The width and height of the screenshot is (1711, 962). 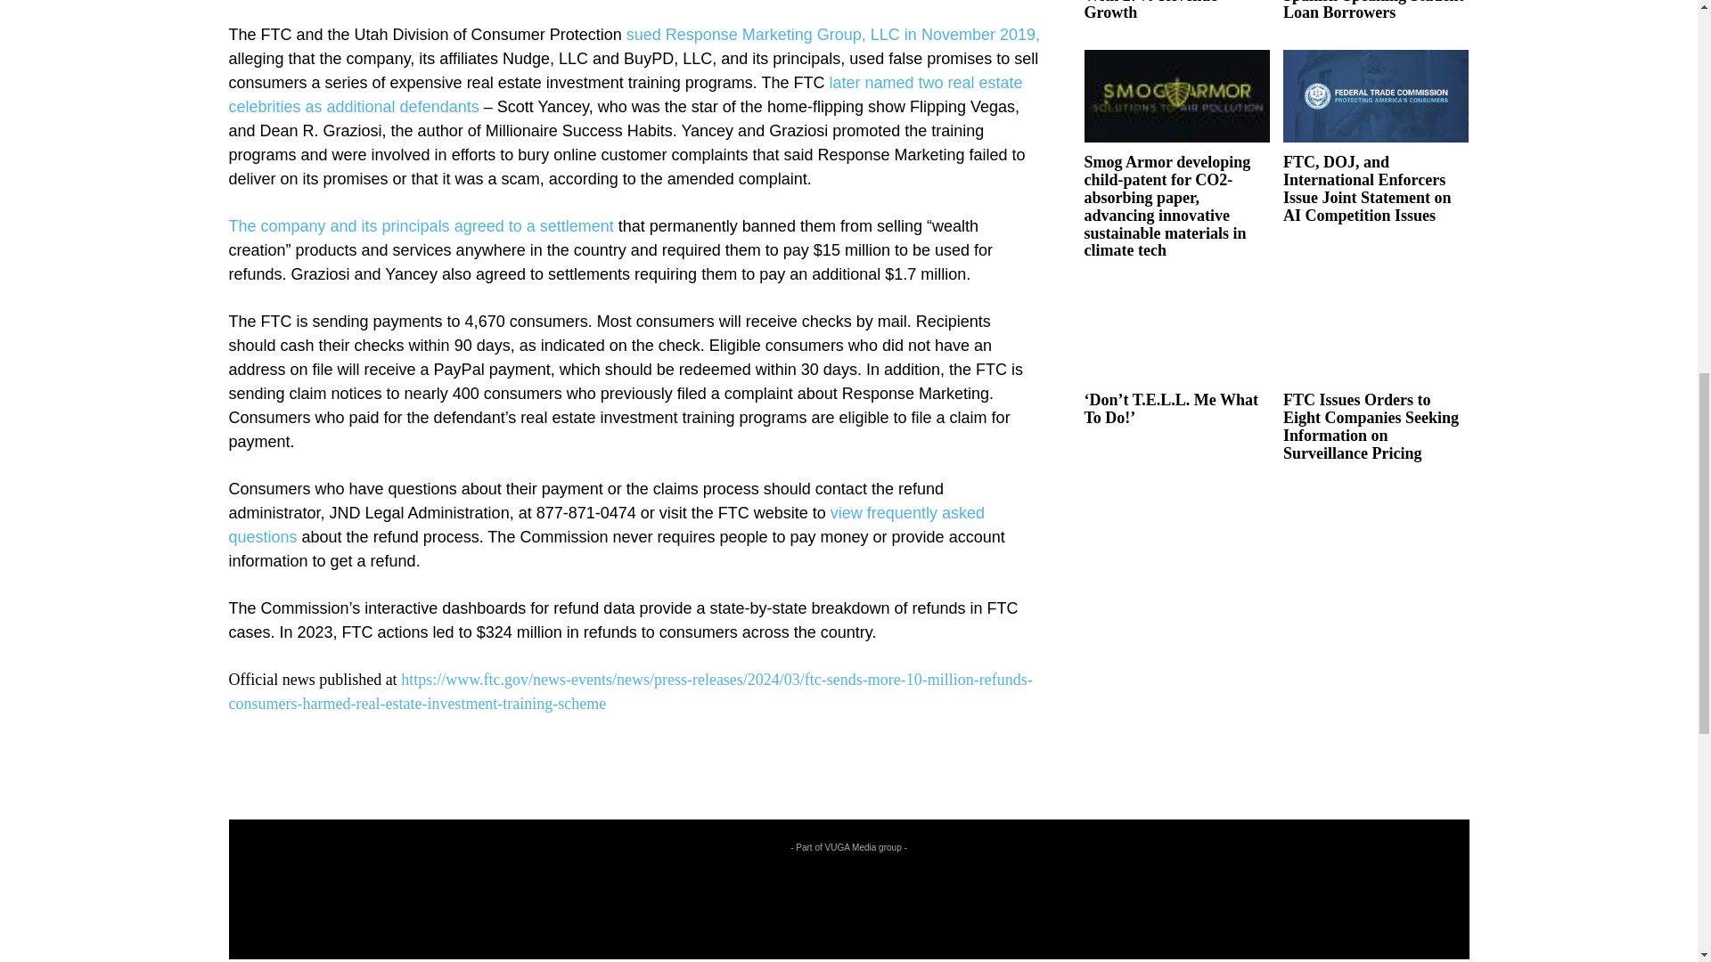 What do you see at coordinates (832, 34) in the screenshot?
I see `sued Response Marketing Group, LLC in November 2019,` at bounding box center [832, 34].